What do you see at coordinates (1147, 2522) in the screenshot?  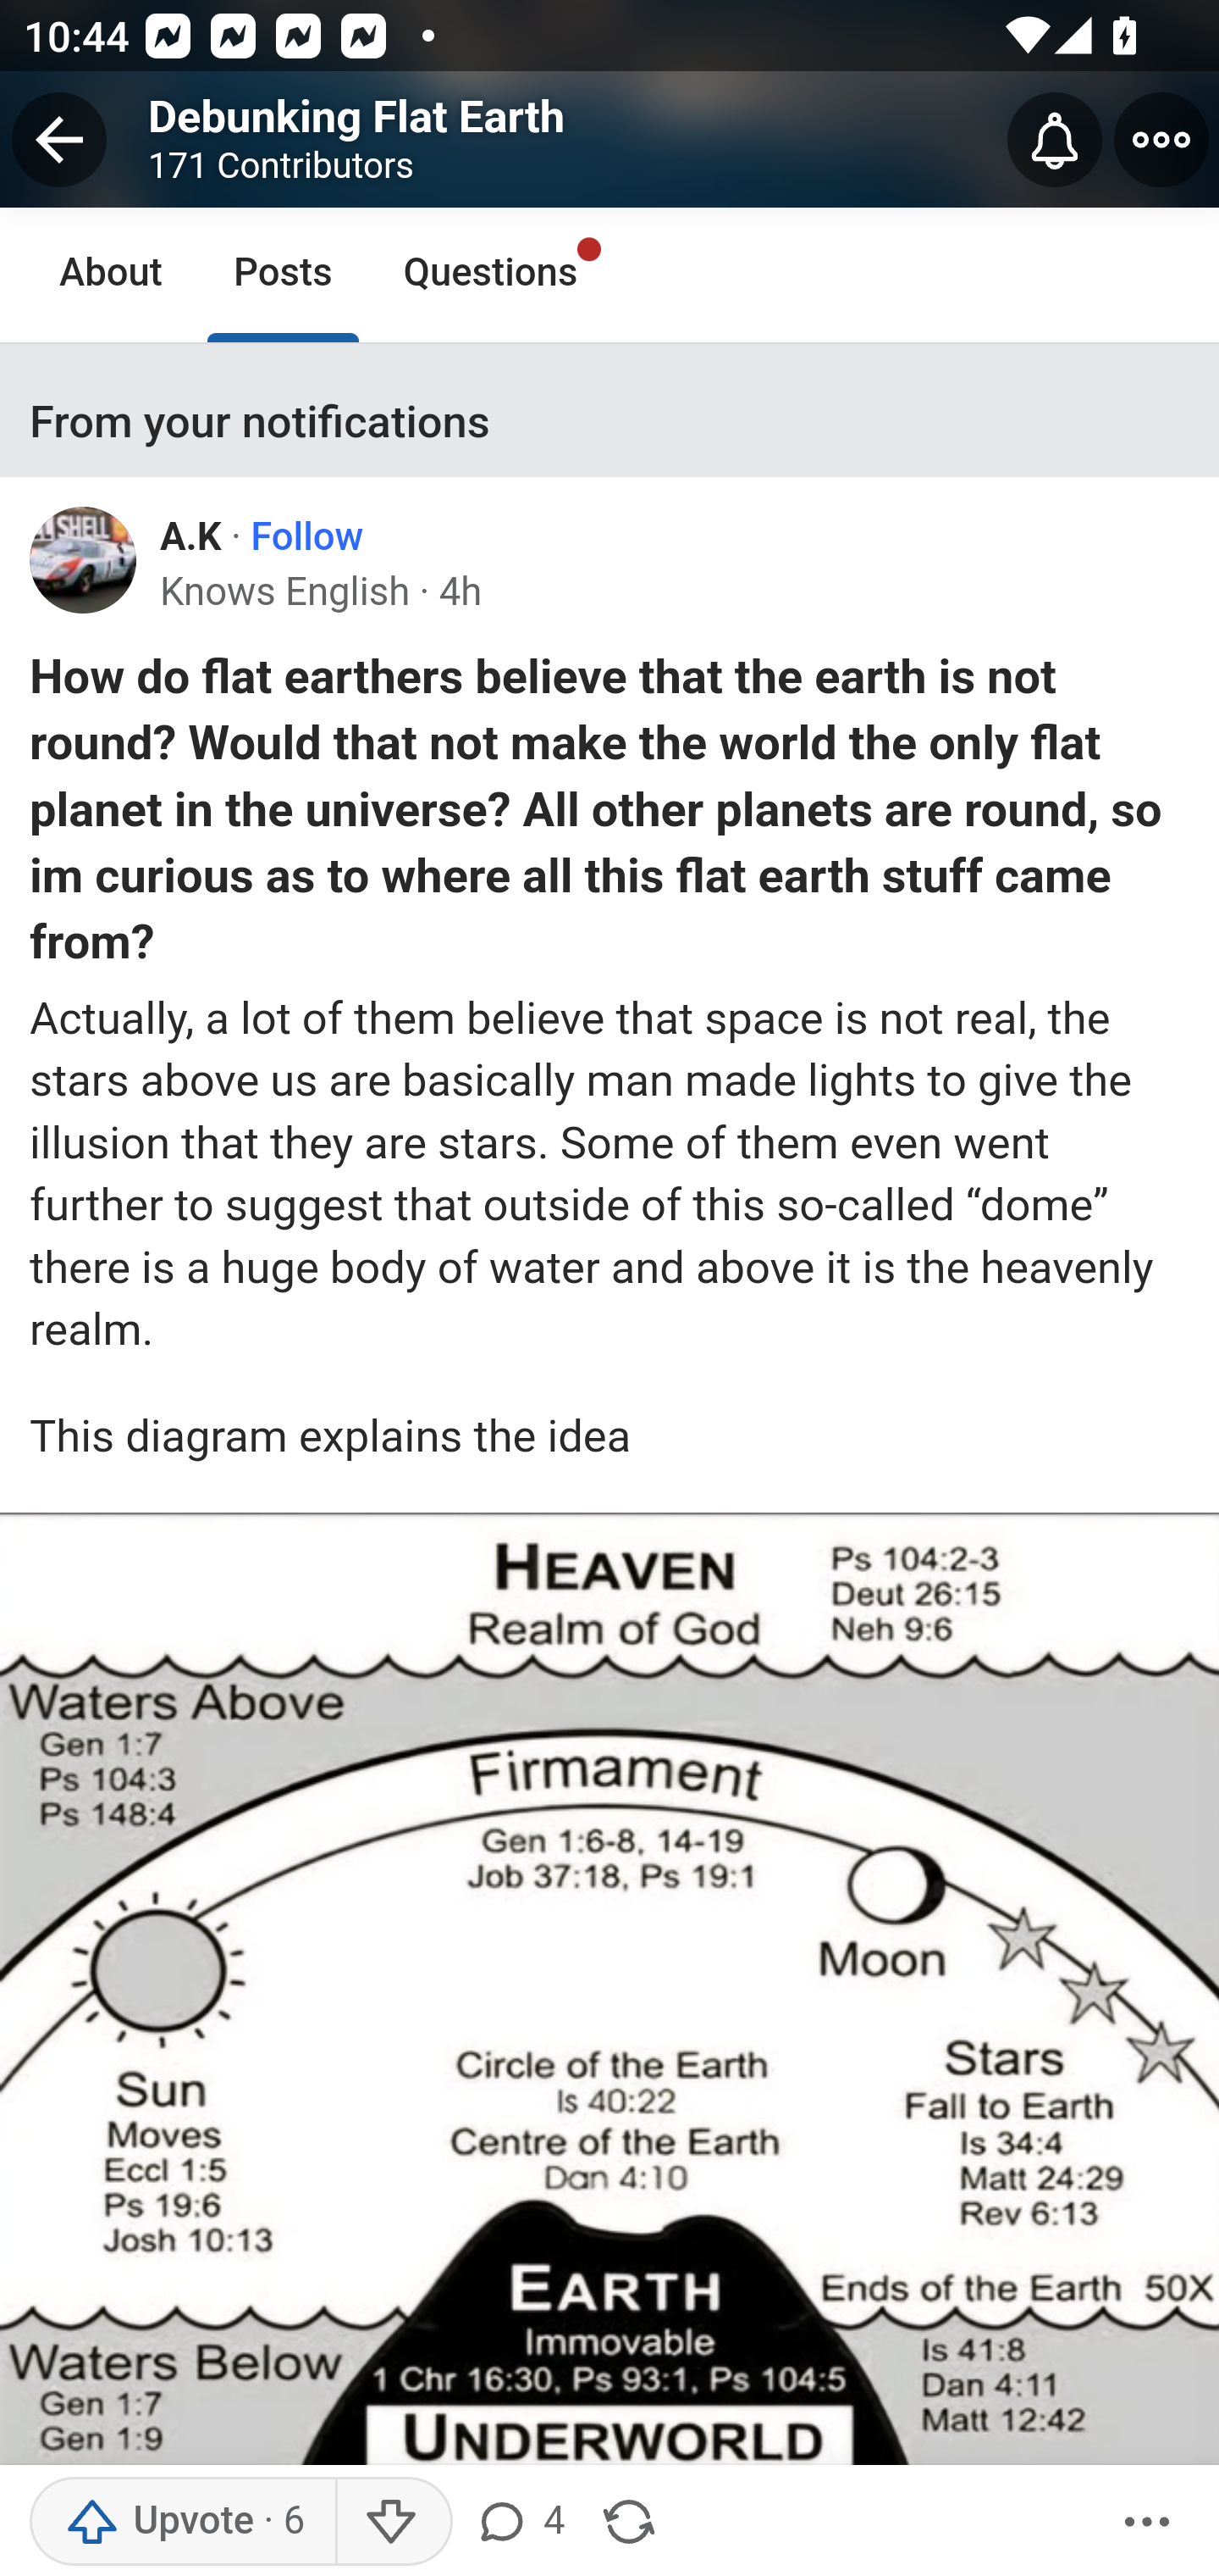 I see `More` at bounding box center [1147, 2522].